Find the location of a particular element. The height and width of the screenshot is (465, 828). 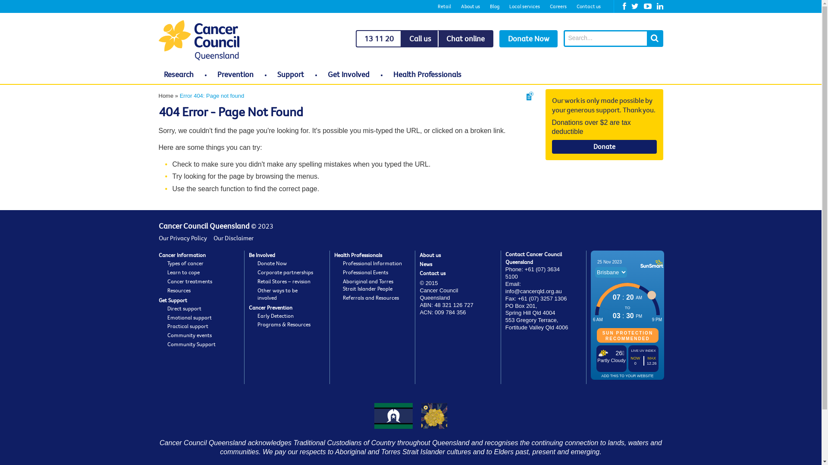

Early Detection is located at coordinates (276, 316).